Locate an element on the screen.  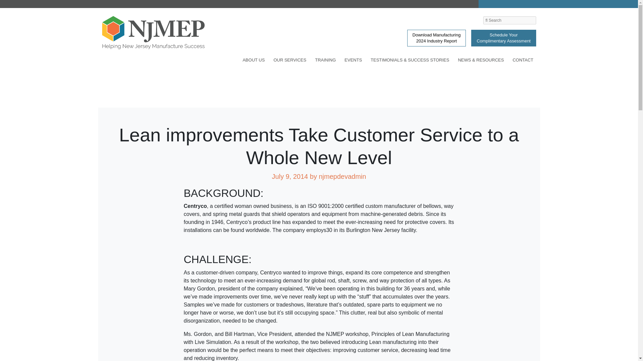
Affiliate Program is located at coordinates (150, 11).